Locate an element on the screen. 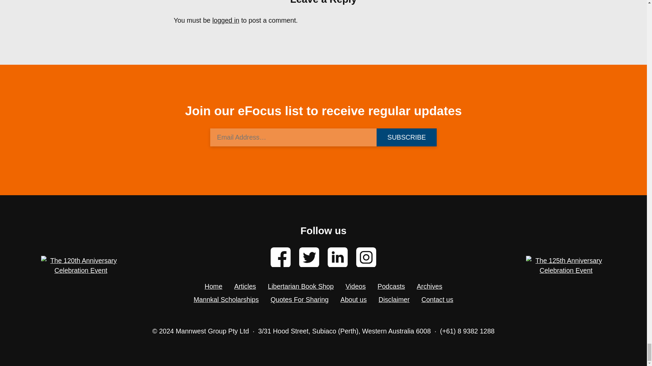 The image size is (652, 366). SUBSCRIBE is located at coordinates (406, 137).